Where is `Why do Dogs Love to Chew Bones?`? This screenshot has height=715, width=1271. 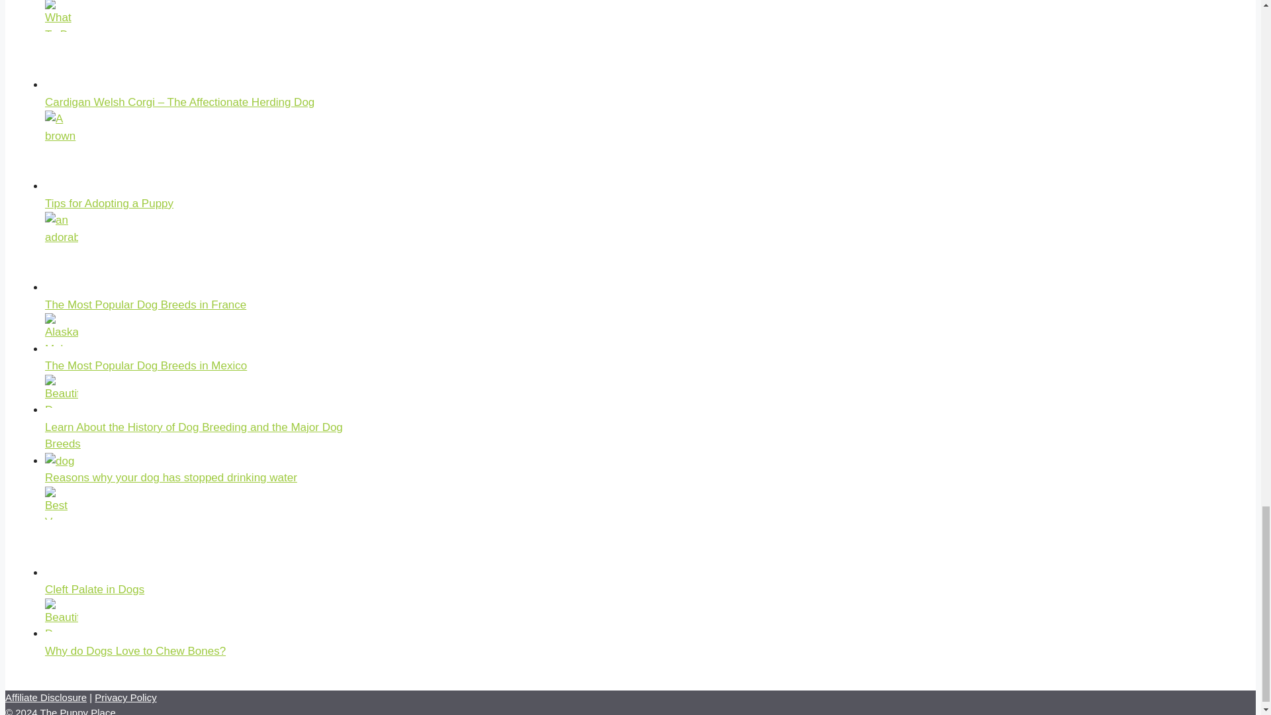
Why do Dogs Love to Chew Bones? is located at coordinates (135, 651).